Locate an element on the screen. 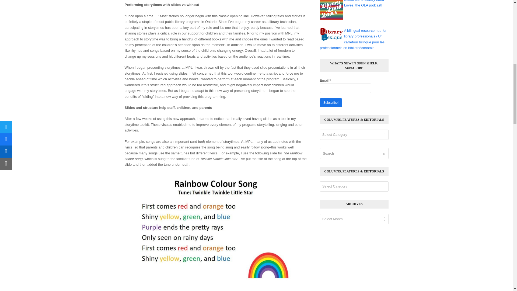 This screenshot has height=291, width=517. Subscribe! is located at coordinates (331, 103).